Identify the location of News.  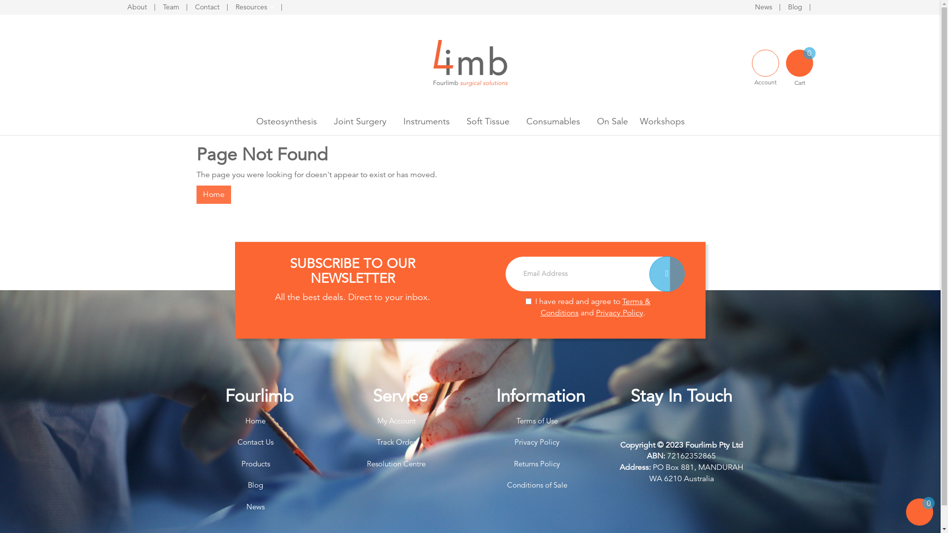
(255, 506).